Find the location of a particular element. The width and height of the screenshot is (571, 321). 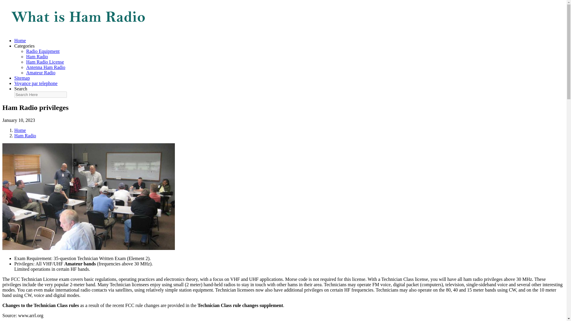

Ham Radio is located at coordinates (25, 136).